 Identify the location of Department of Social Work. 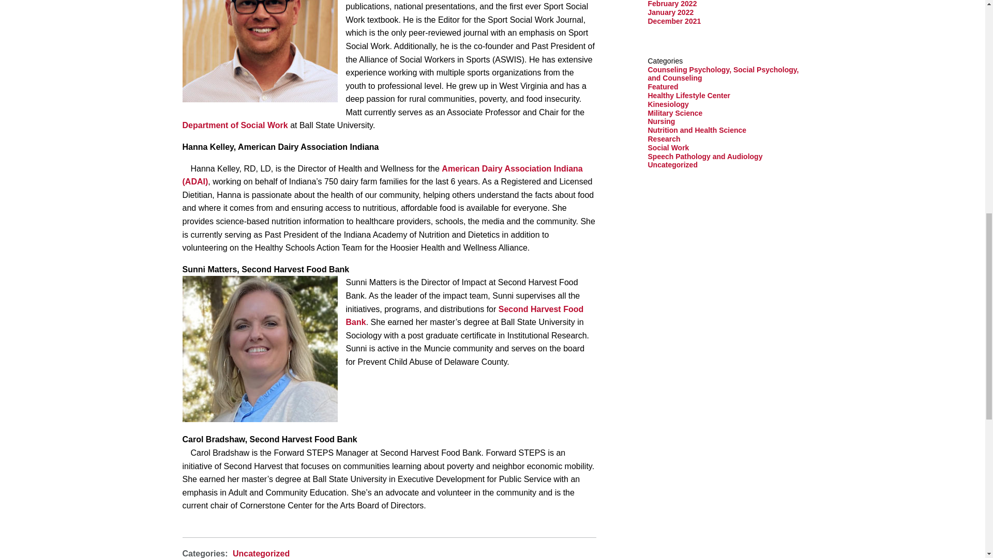
(235, 125).